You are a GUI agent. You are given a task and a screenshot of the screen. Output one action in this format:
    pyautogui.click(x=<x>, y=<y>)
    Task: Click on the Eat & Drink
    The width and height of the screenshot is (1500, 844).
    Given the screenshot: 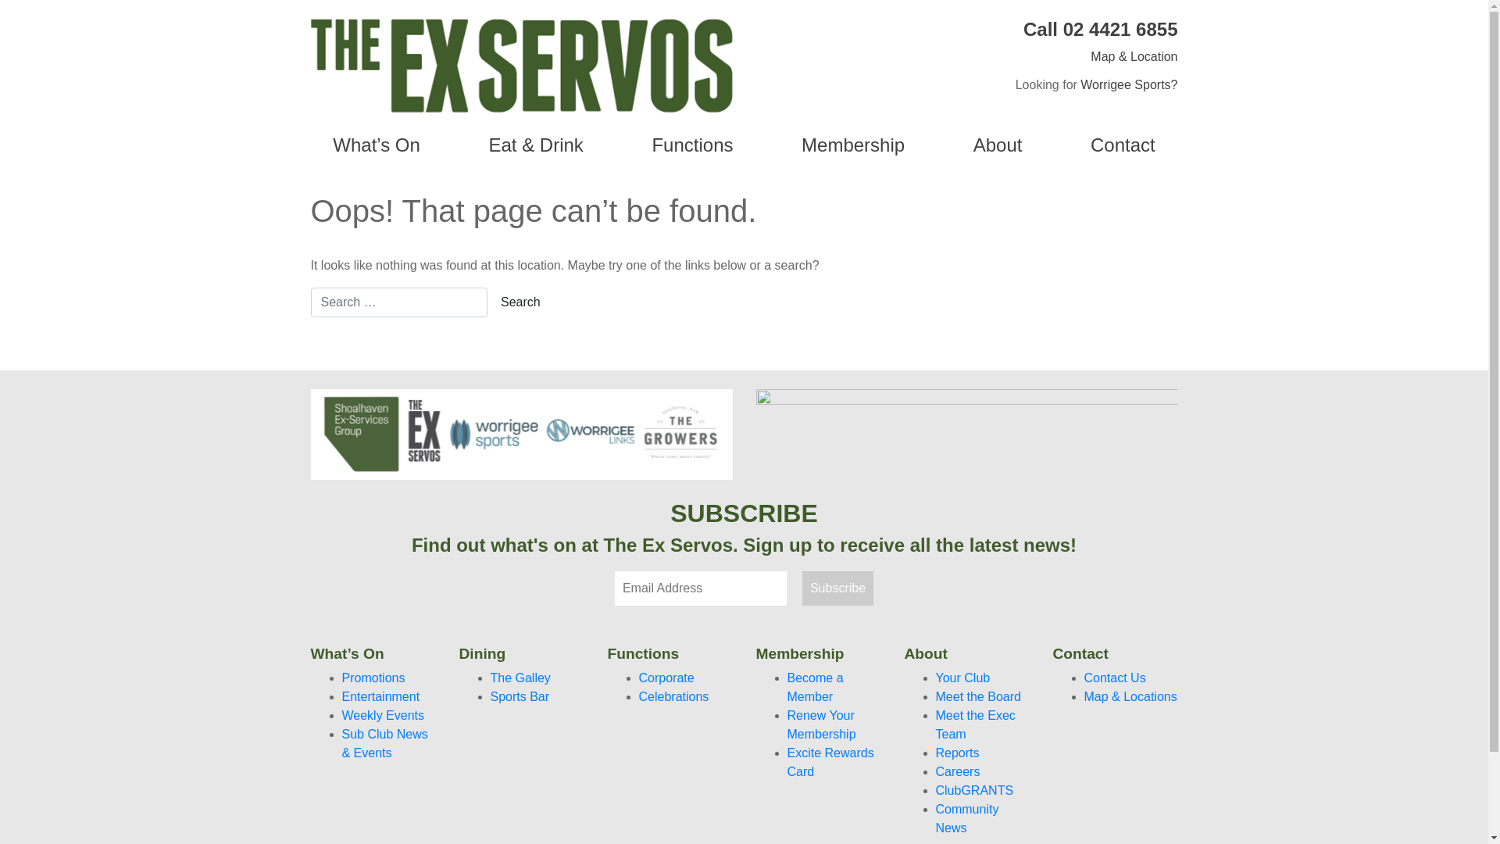 What is the action you would take?
    pyautogui.click(x=536, y=145)
    